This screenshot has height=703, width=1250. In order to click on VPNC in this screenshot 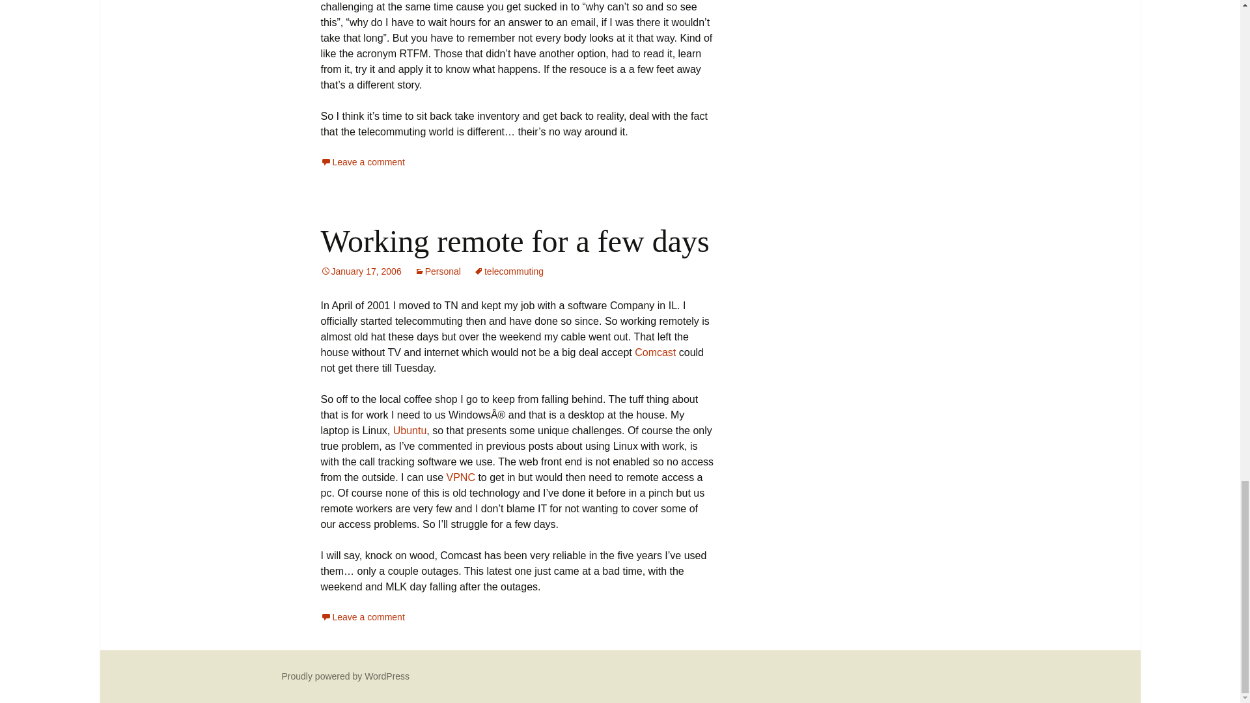, I will do `click(460, 476)`.